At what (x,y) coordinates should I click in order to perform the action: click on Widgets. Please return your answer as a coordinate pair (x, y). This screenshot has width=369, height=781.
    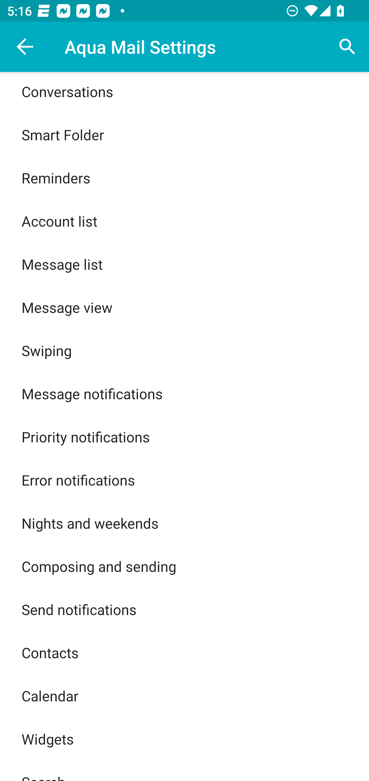
    Looking at the image, I should click on (184, 739).